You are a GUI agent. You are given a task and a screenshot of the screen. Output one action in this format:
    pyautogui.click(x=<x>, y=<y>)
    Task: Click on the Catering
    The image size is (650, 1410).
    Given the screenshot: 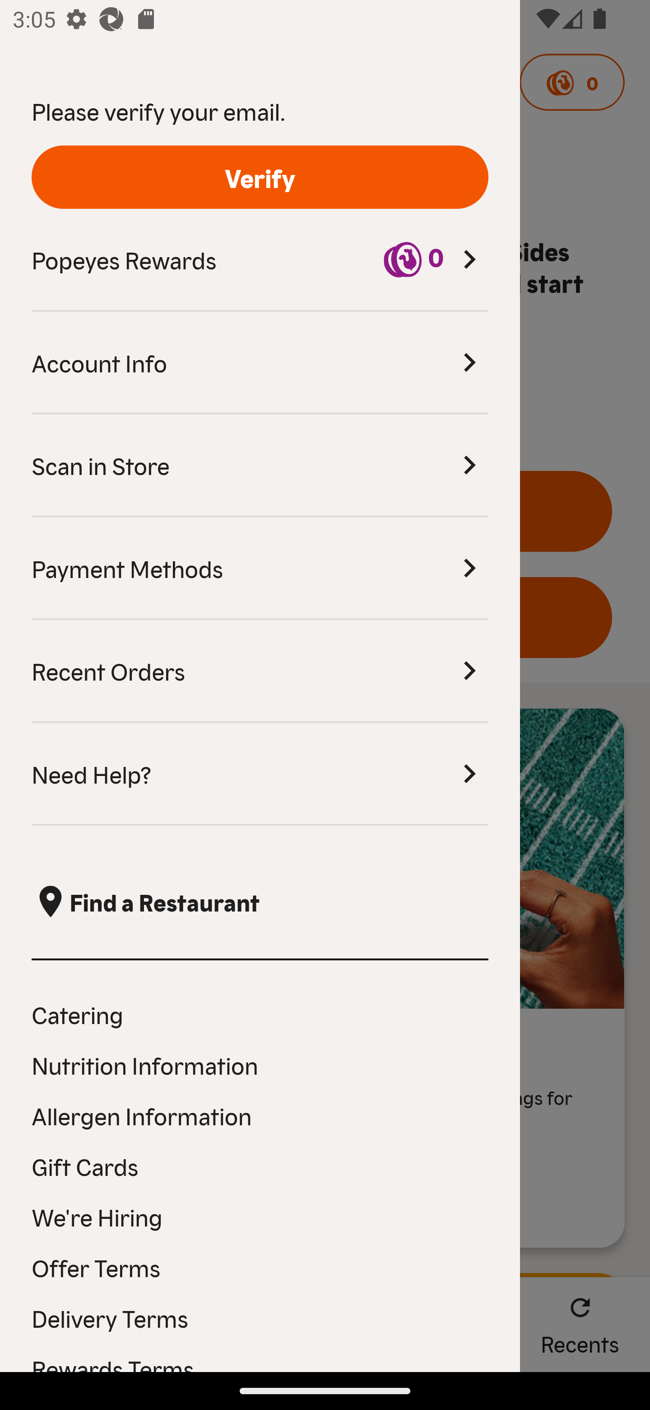 What is the action you would take?
    pyautogui.click(x=260, y=1013)
    